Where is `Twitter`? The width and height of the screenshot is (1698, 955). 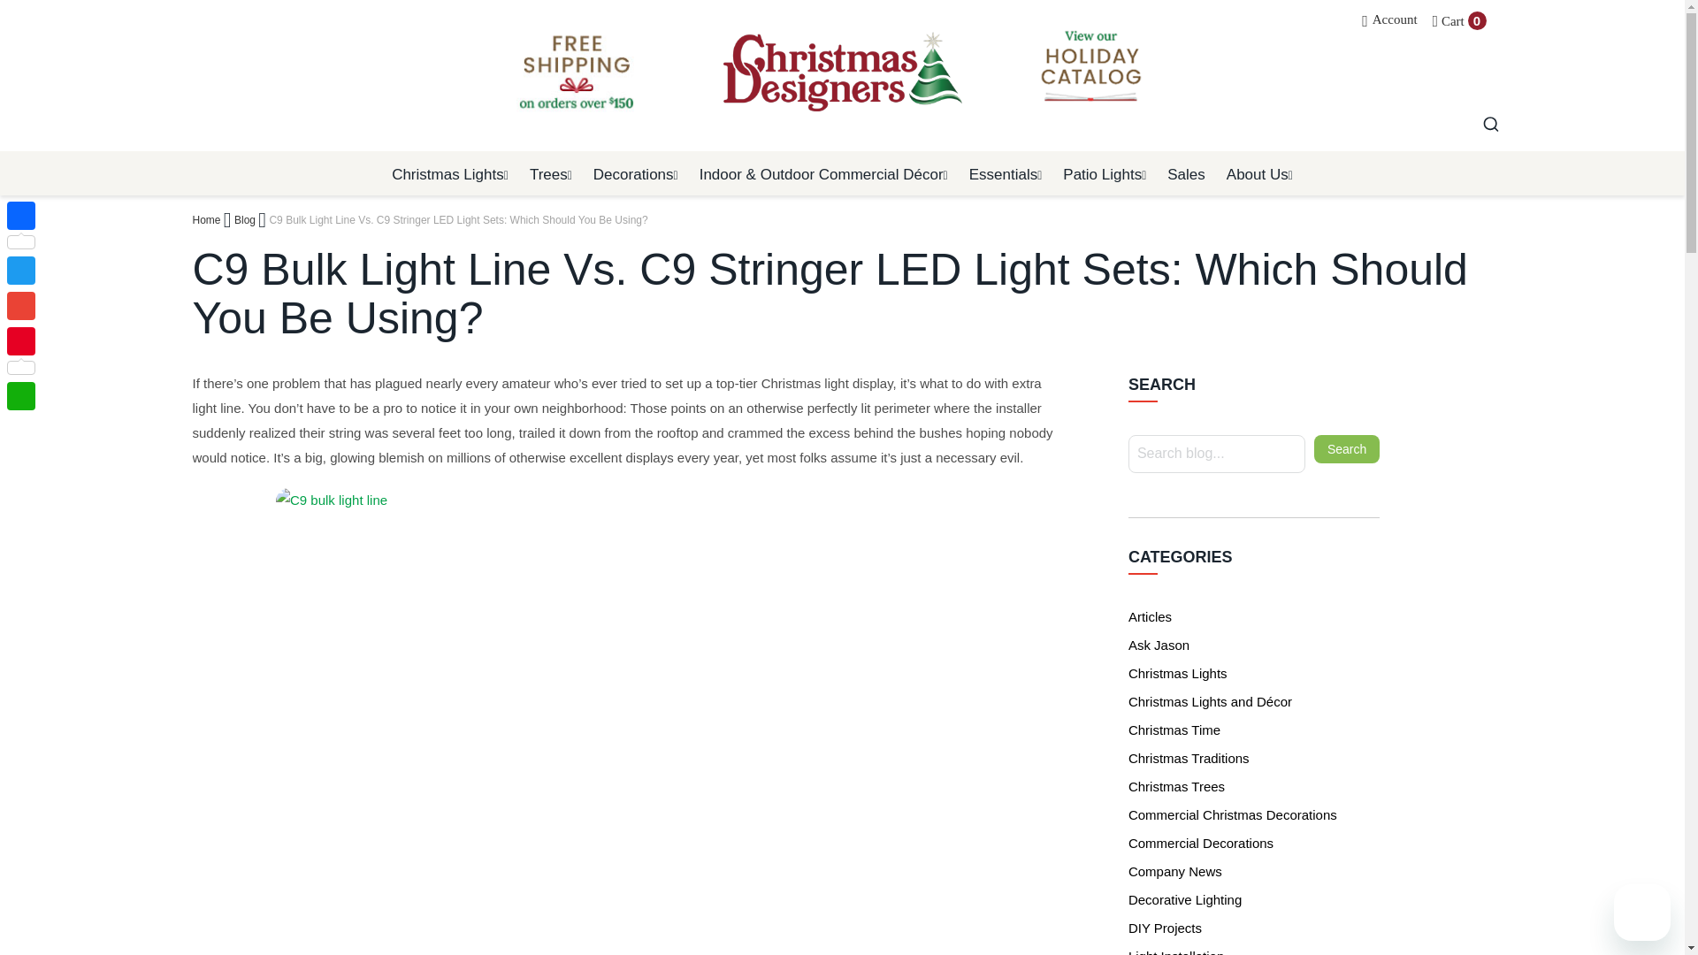
Twitter is located at coordinates (21, 271).